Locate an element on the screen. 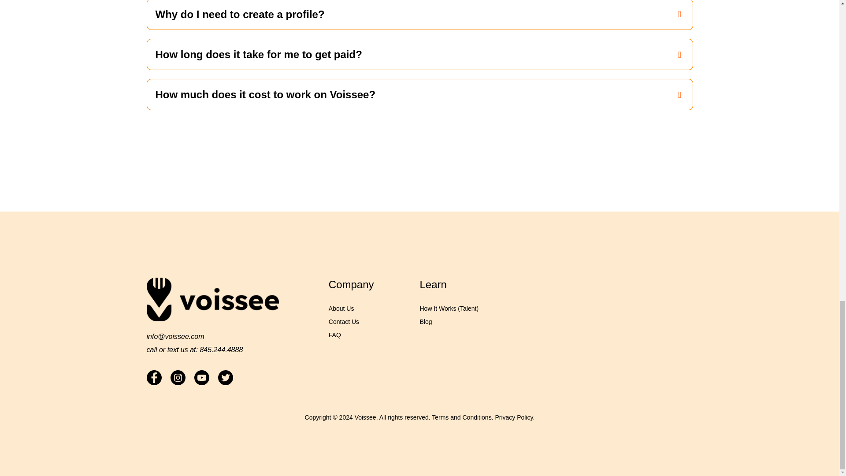 The image size is (846, 476). About Us is located at coordinates (341, 309).